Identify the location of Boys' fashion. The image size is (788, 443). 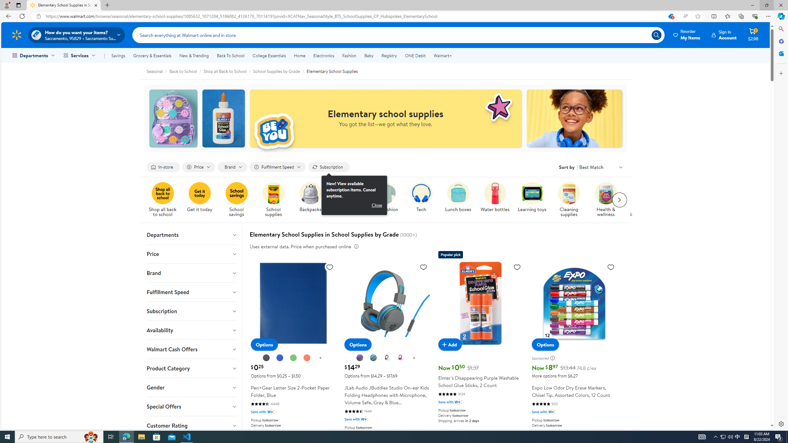
(386, 200).